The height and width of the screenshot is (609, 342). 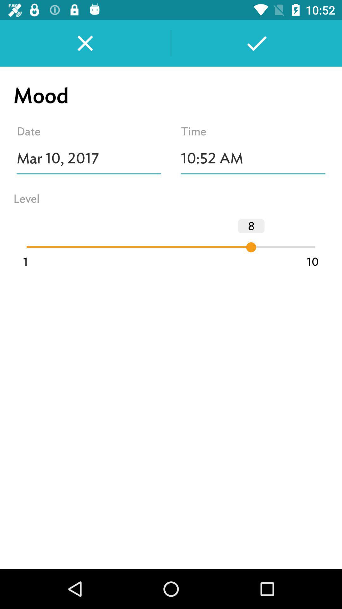 What do you see at coordinates (89, 159) in the screenshot?
I see `select the text field below date on the web page` at bounding box center [89, 159].